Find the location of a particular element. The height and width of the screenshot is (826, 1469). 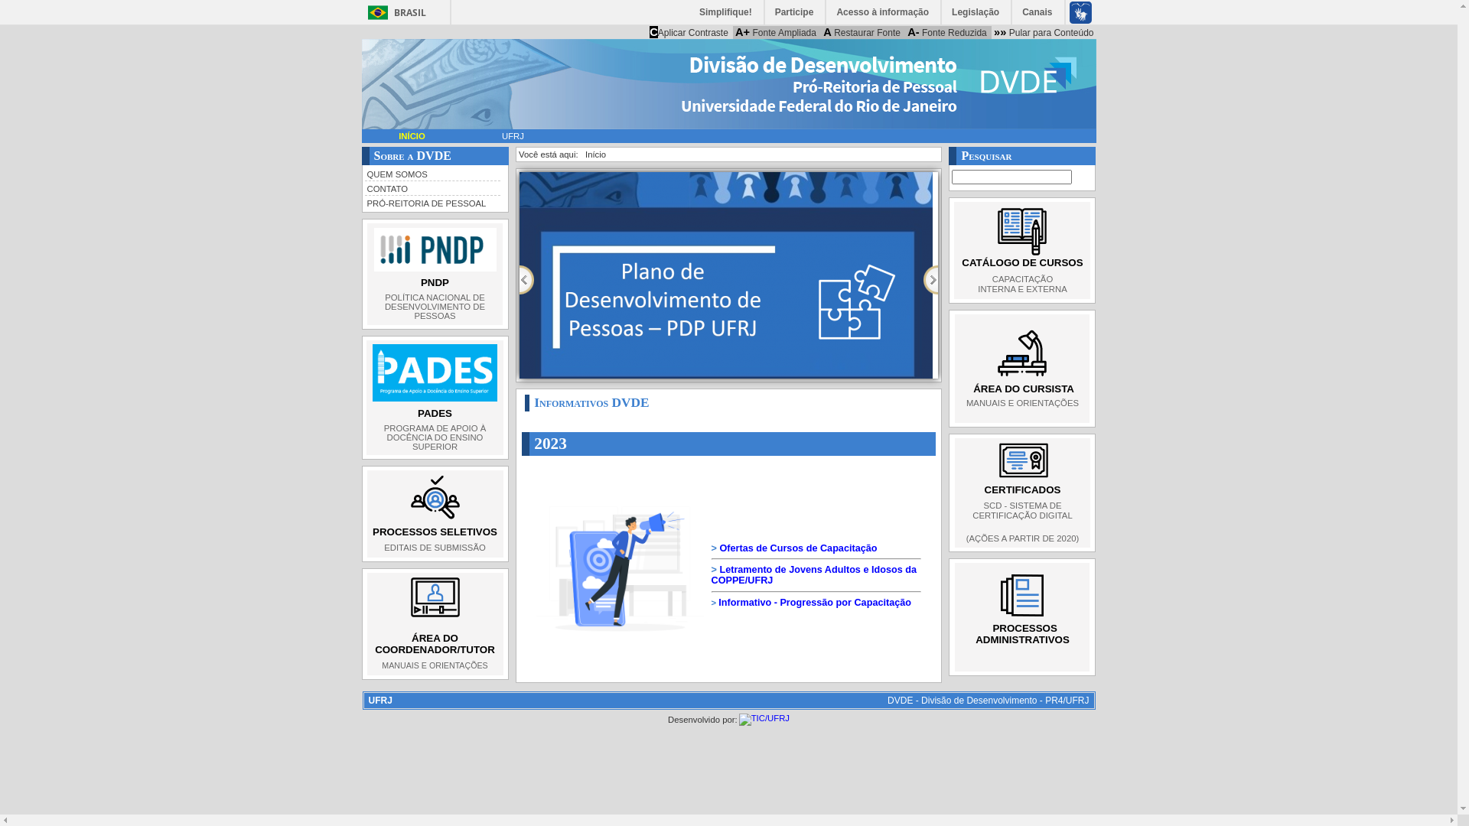

PADES is located at coordinates (435, 413).